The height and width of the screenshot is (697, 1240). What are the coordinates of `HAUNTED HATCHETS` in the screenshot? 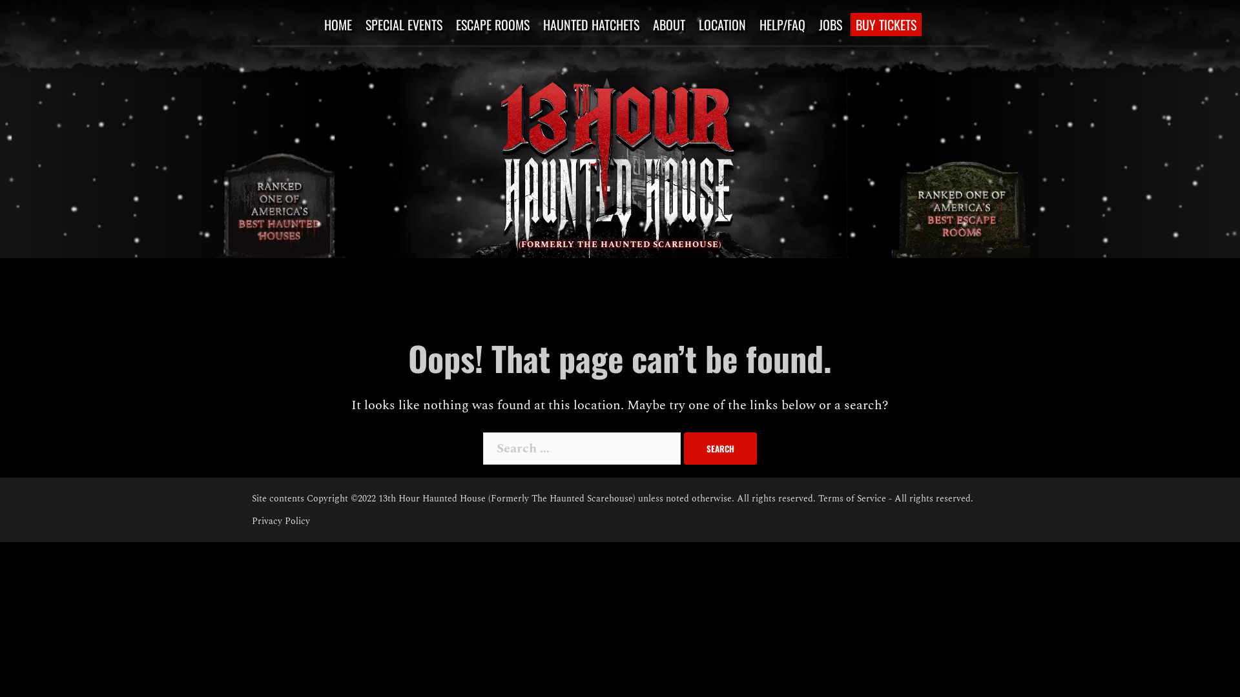 It's located at (590, 25).